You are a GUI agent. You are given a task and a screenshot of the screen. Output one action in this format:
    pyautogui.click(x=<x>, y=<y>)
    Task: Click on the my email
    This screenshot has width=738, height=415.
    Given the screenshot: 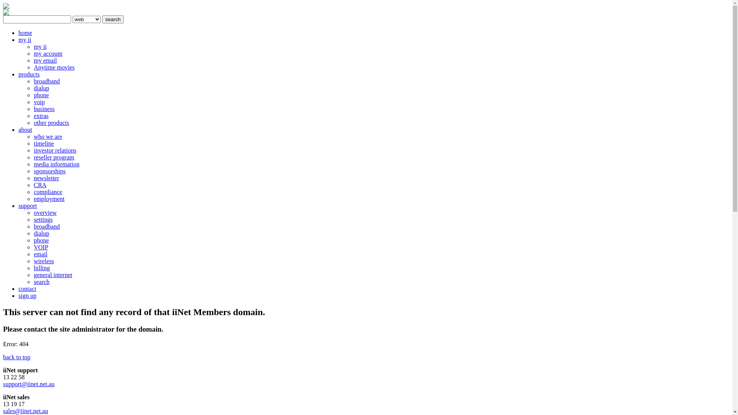 What is the action you would take?
    pyautogui.click(x=45, y=61)
    